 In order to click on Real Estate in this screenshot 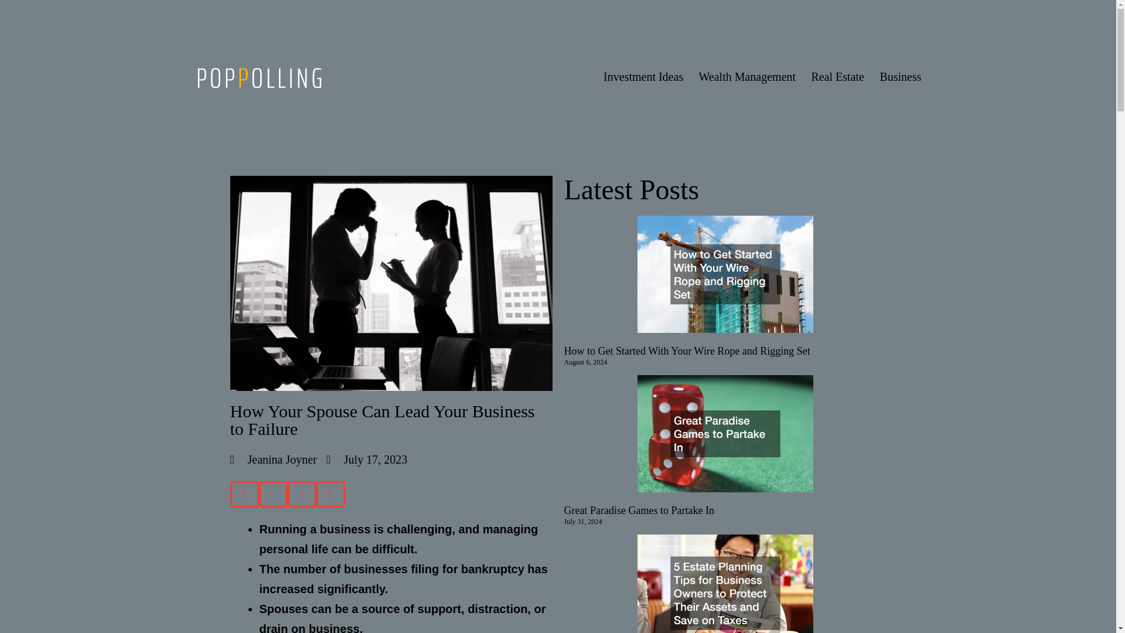, I will do `click(837, 76)`.